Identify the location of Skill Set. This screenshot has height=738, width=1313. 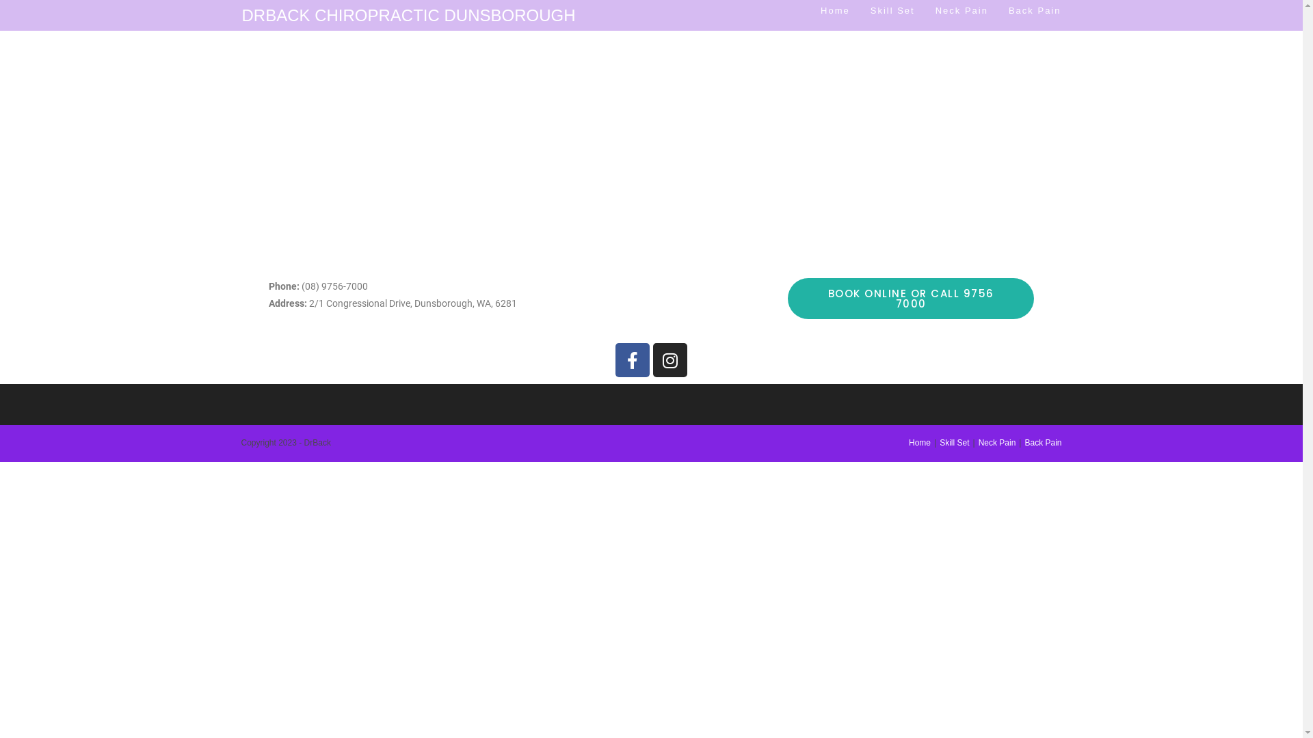
(893, 11).